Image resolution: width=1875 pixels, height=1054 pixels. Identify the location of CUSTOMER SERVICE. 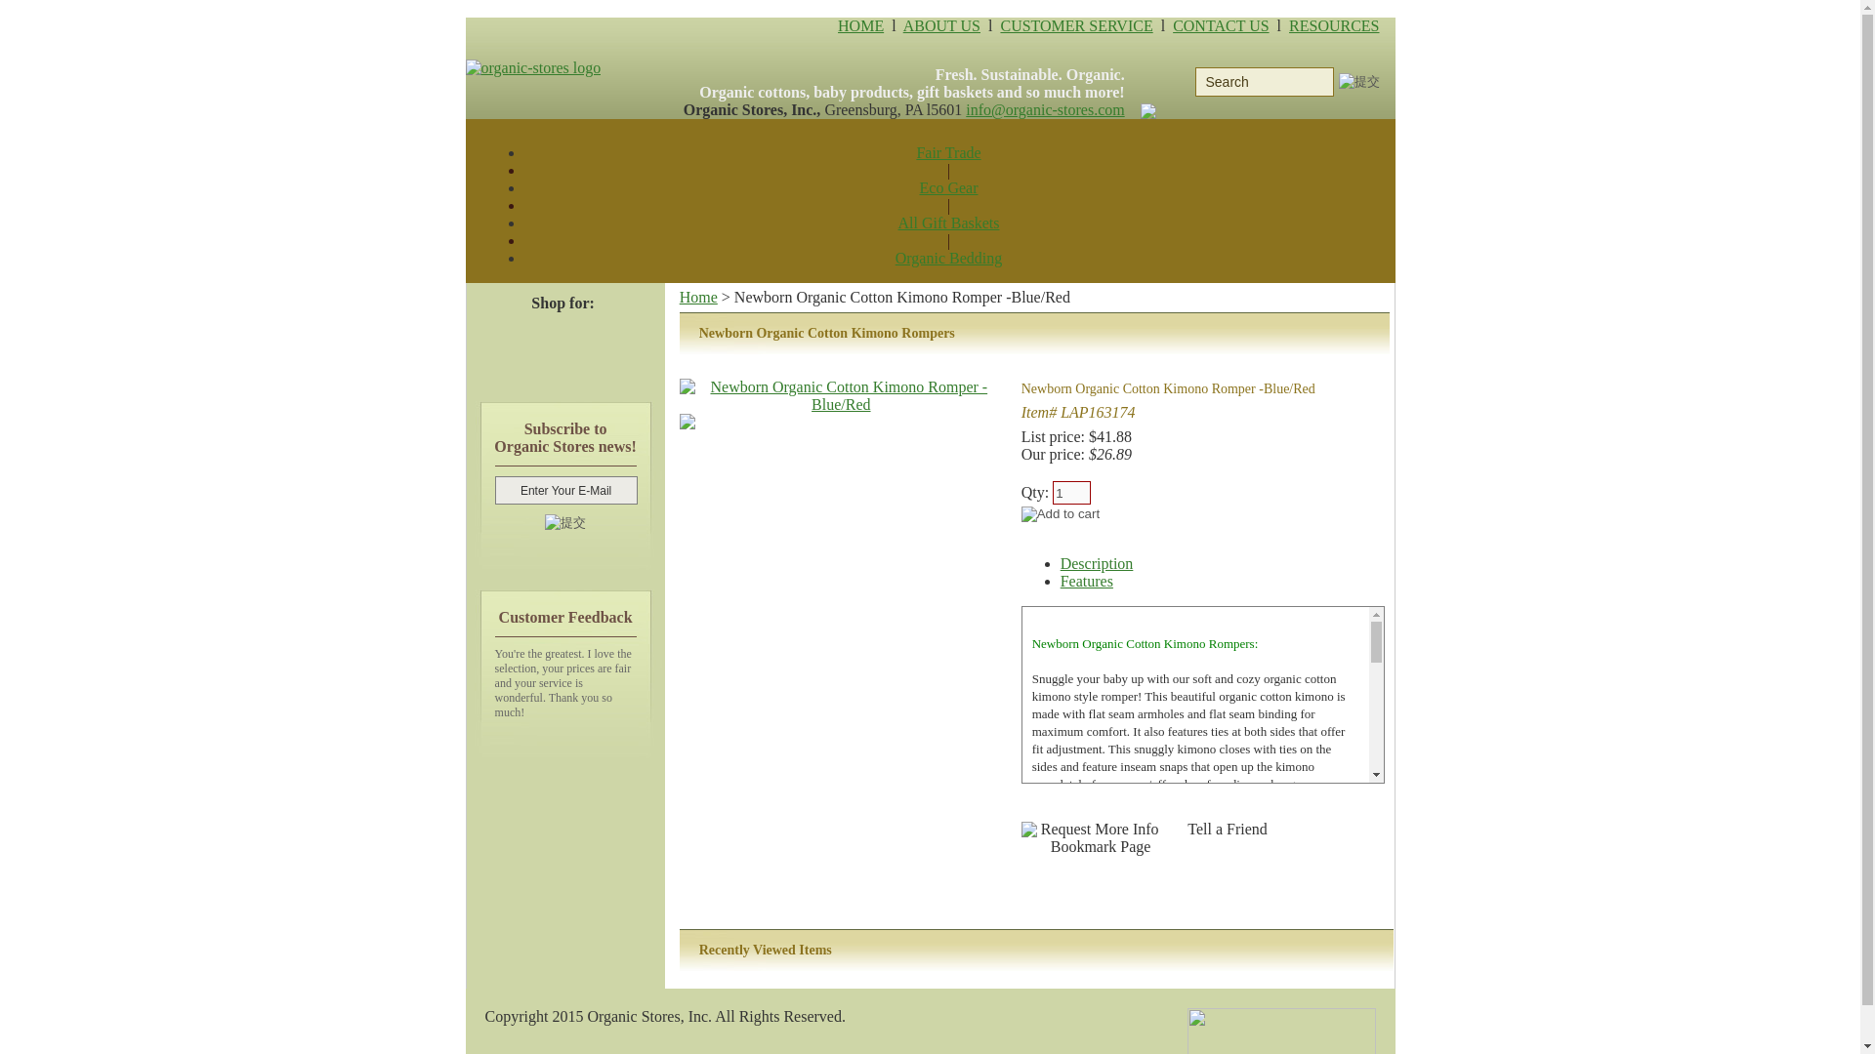
(1076, 25).